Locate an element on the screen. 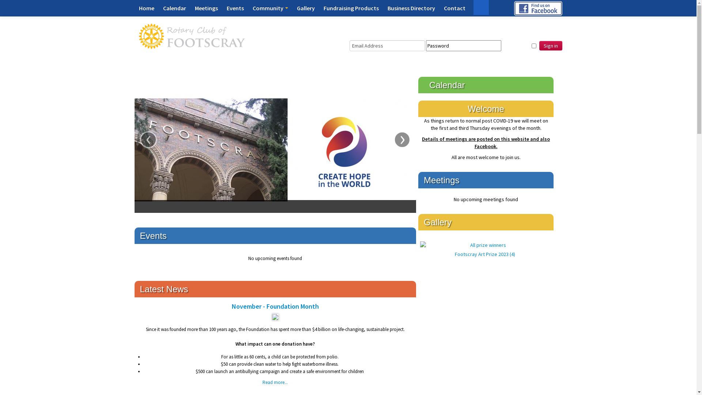 Image resolution: width=702 pixels, height=395 pixels. Calendar is located at coordinates (175, 8).